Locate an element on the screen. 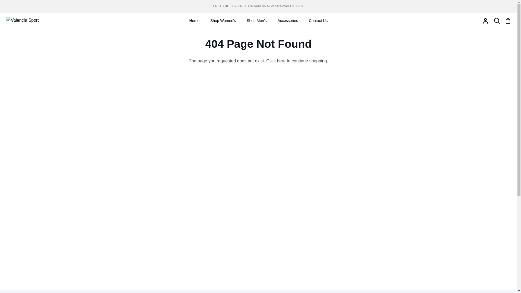  Shop Men's is located at coordinates (256, 21).